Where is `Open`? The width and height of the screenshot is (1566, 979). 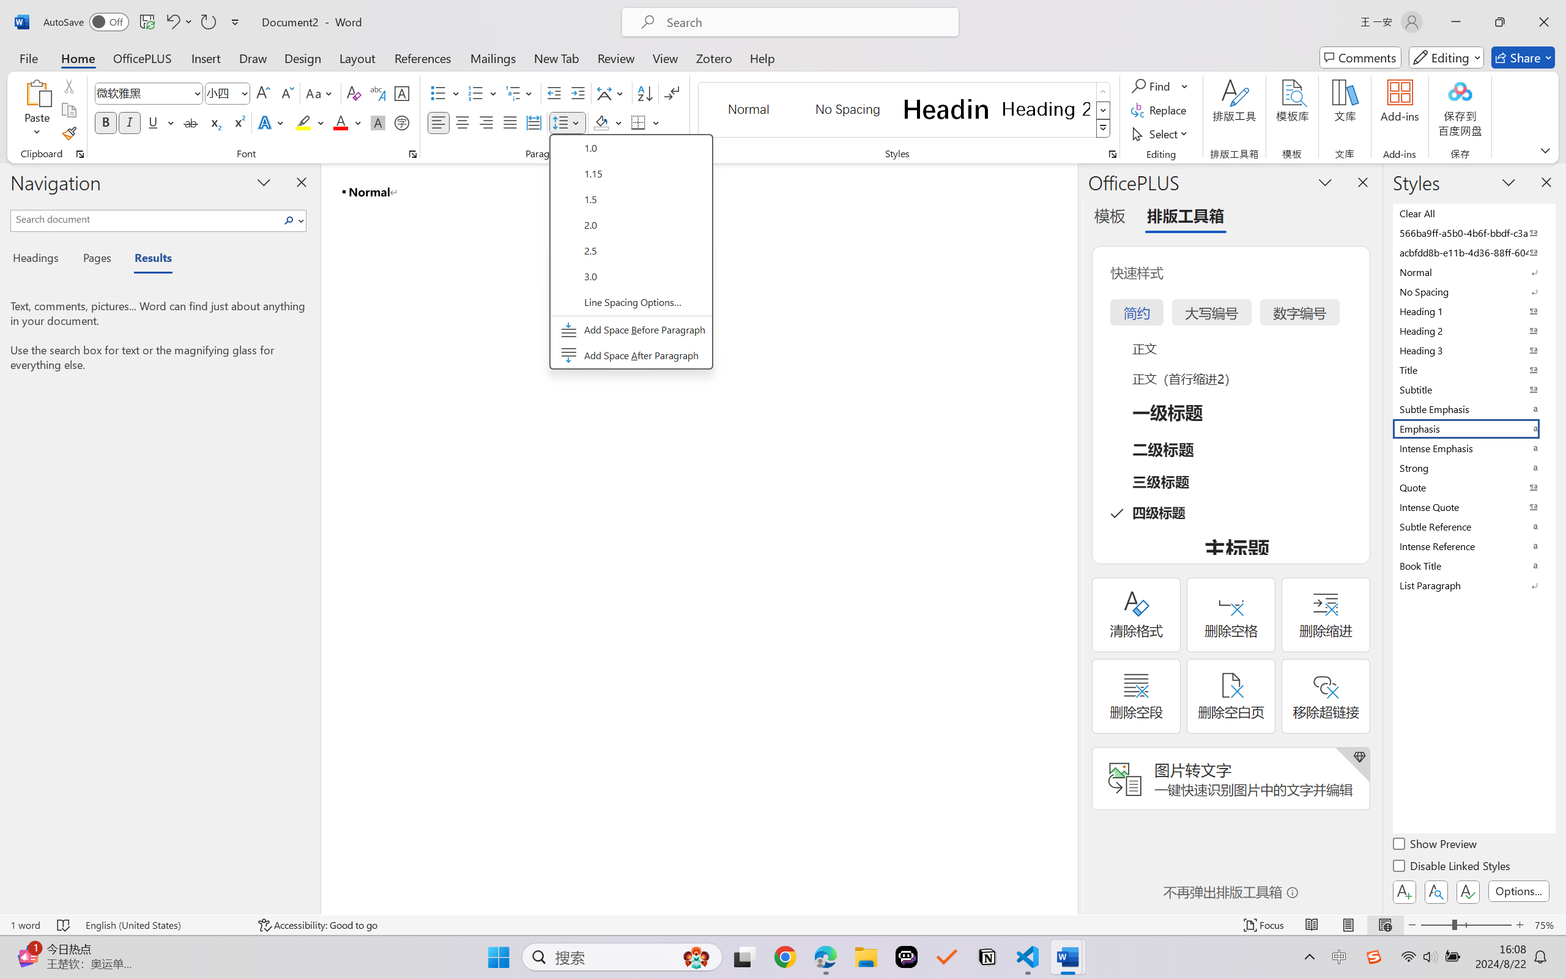
Open is located at coordinates (243, 93).